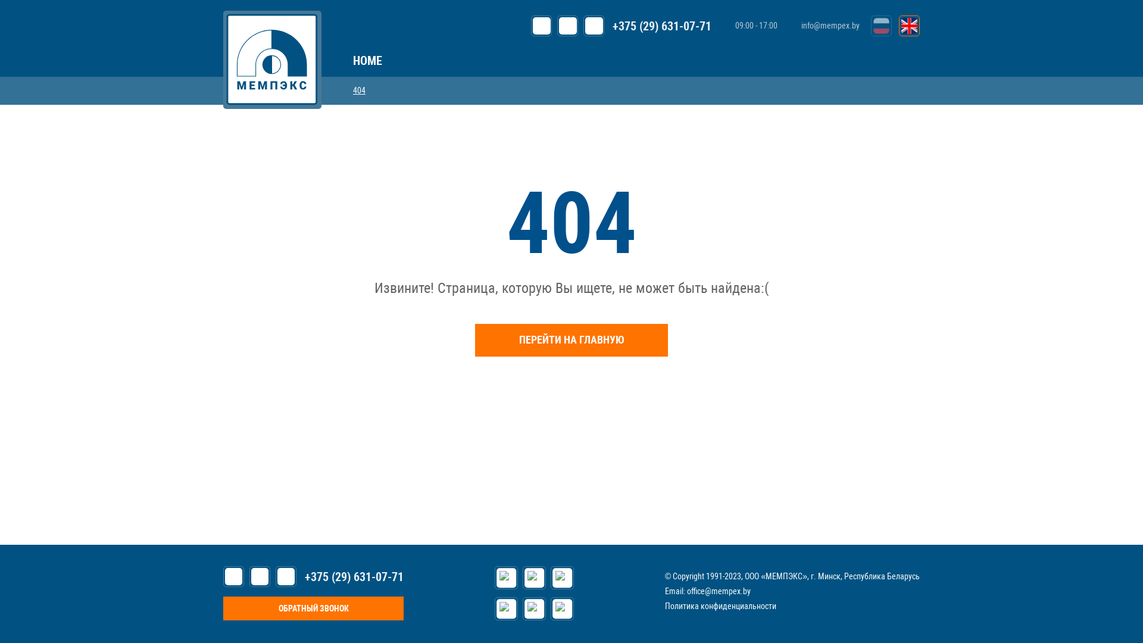 The height and width of the screenshot is (643, 1143). I want to click on info@mempex.by, so click(824, 26).